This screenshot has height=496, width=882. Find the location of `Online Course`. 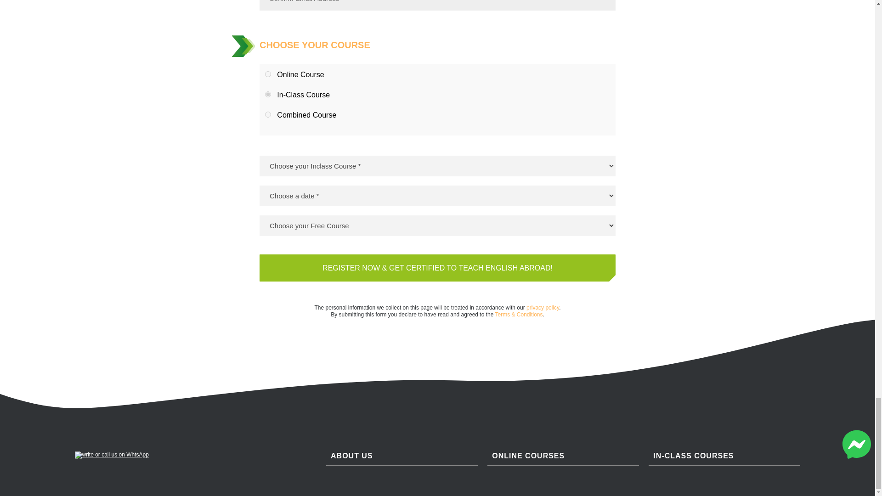

Online Course is located at coordinates (268, 74).